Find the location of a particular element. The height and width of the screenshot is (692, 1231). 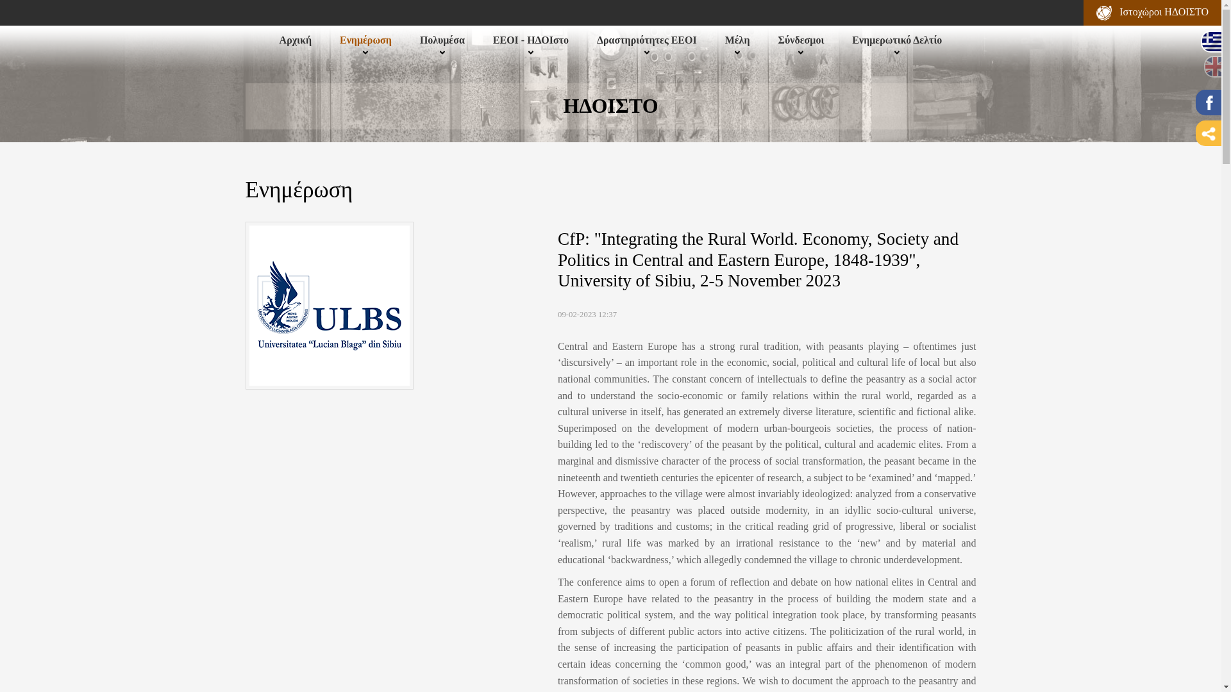

ShareOnSocialMedia is located at coordinates (1209, 133).